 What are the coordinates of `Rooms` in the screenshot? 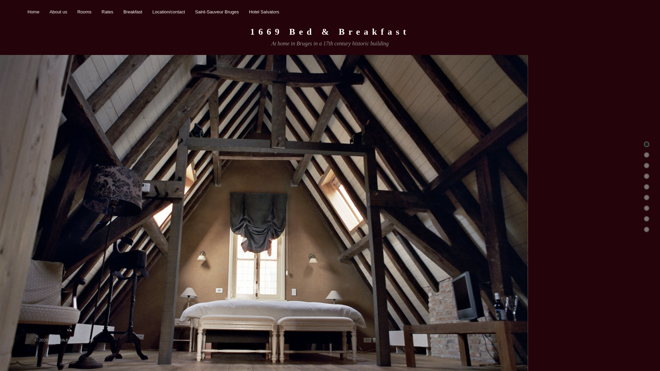 It's located at (85, 12).